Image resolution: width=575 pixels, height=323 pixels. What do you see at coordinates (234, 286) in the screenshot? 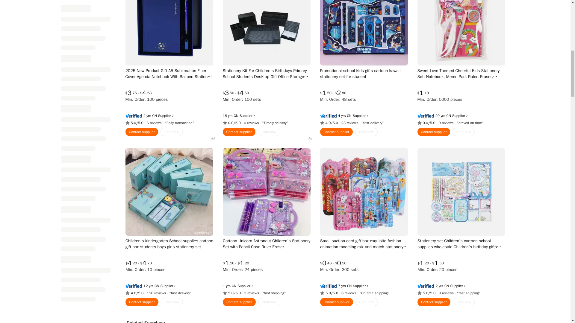
I see `Guangzhou Yalu Trading Co., Ltd.` at bounding box center [234, 286].